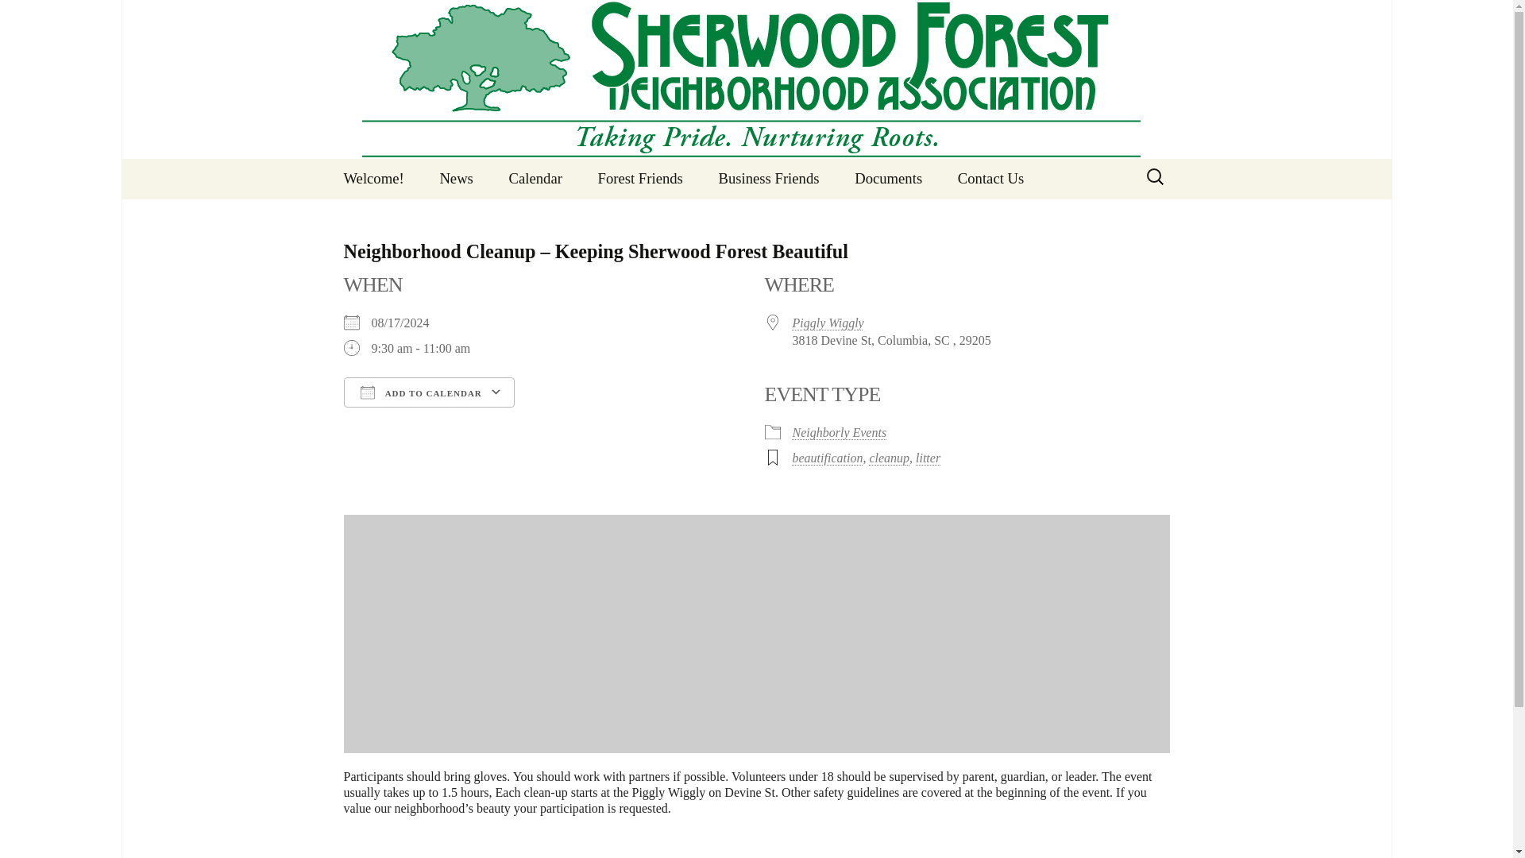 The image size is (1525, 858). I want to click on Download ICS, so click(361, 421).